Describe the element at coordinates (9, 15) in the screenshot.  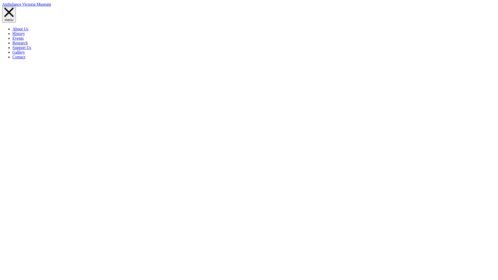
I see `menu` at that location.